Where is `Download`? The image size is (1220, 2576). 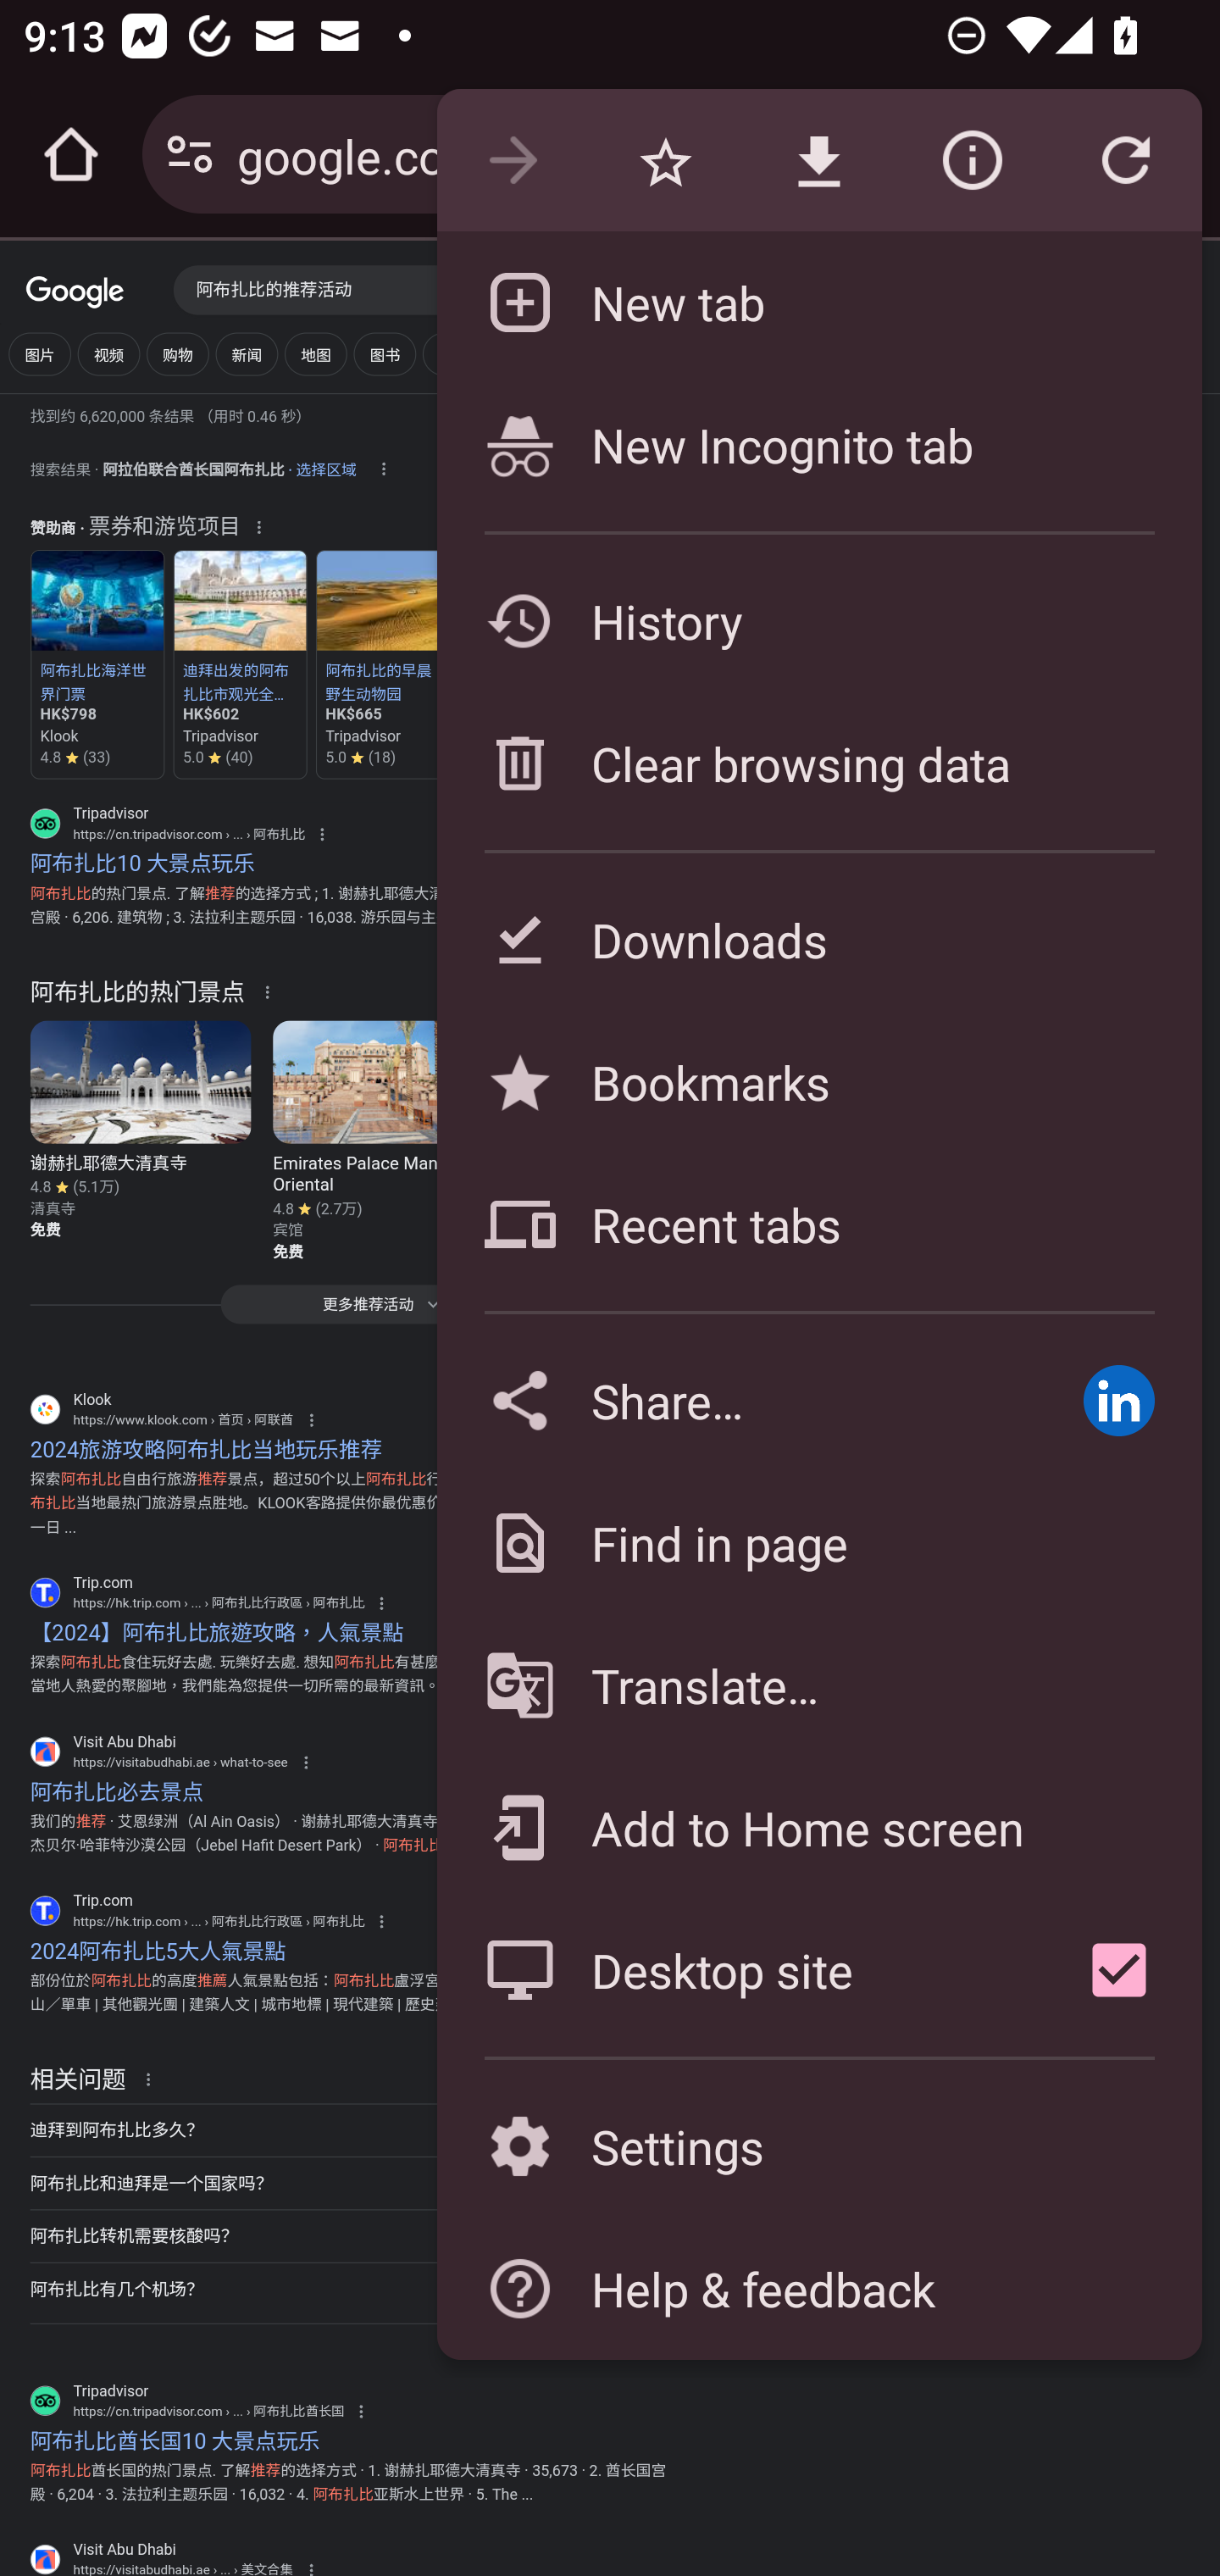 Download is located at coordinates (818, 161).